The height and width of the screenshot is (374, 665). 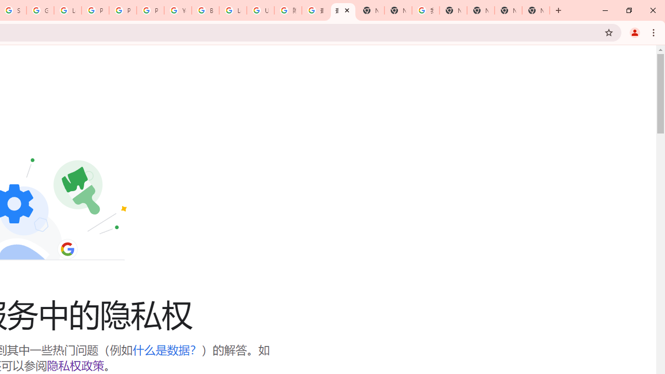 I want to click on Privacy Help Center - Policies Help, so click(x=123, y=10).